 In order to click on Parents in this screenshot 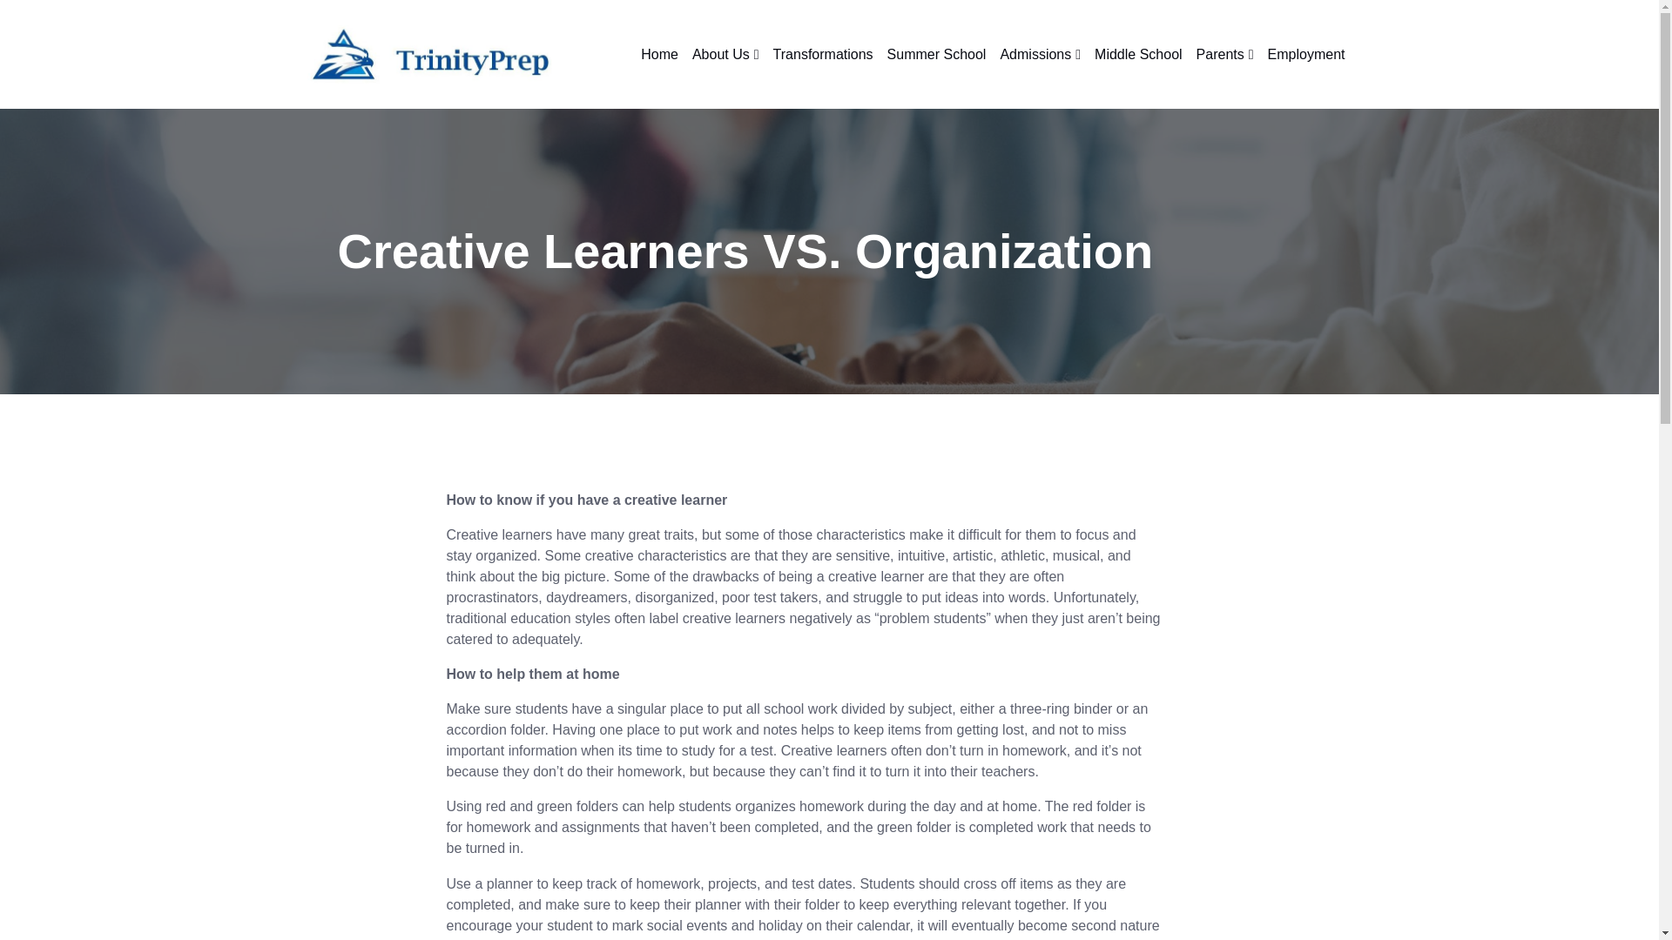, I will do `click(1224, 54)`.